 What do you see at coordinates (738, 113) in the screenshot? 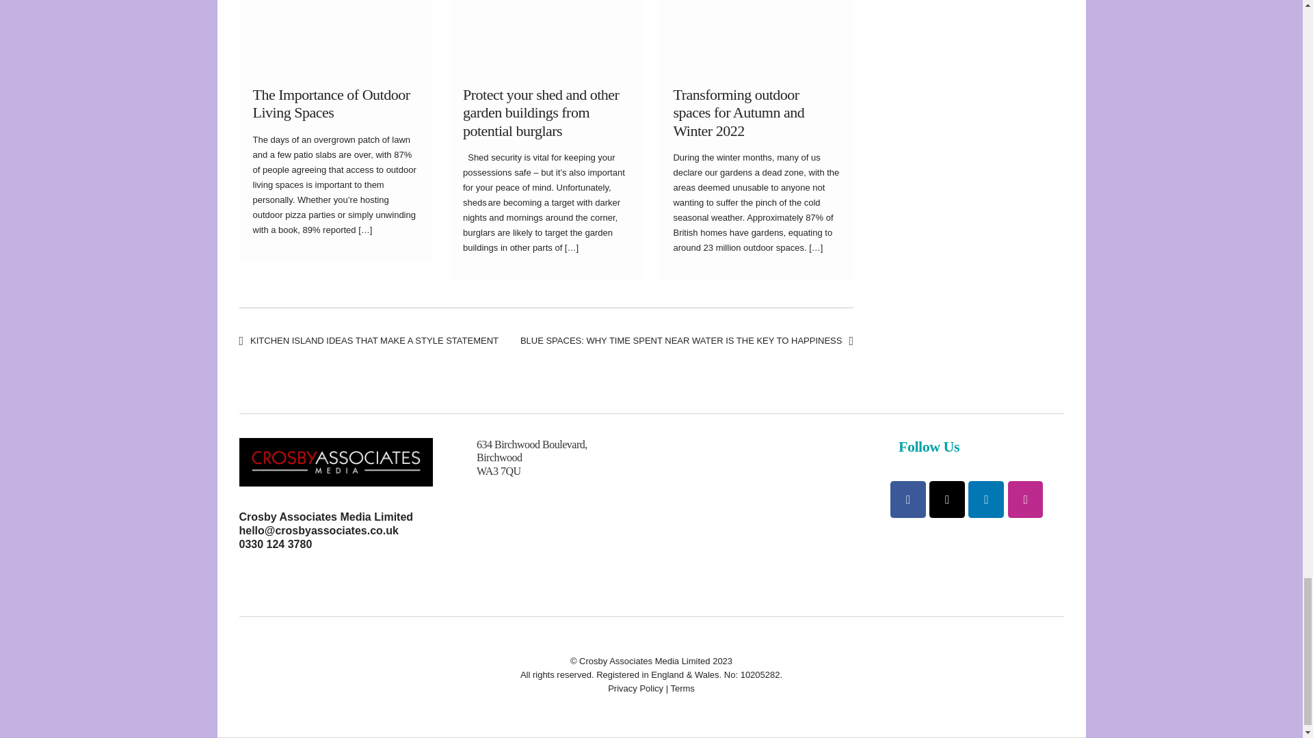
I see `Transforming outdoor spaces for Autumn and Winter 2022` at bounding box center [738, 113].